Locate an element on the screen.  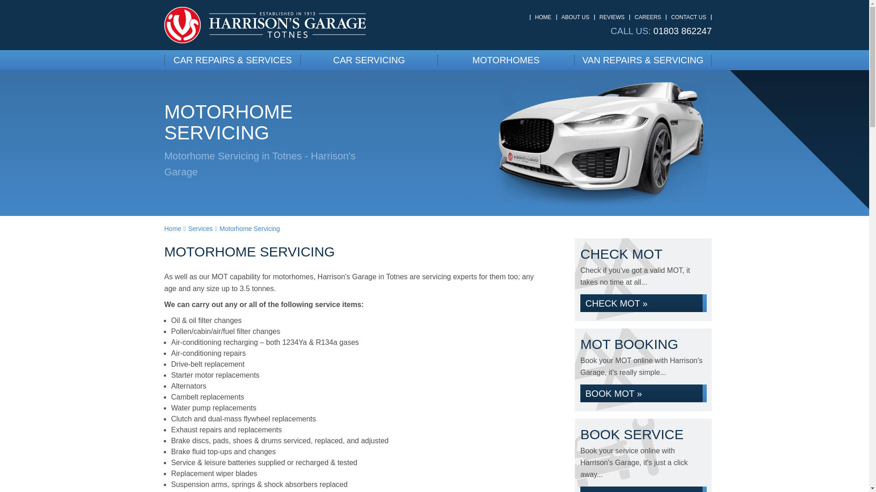
HOME is located at coordinates (543, 17).